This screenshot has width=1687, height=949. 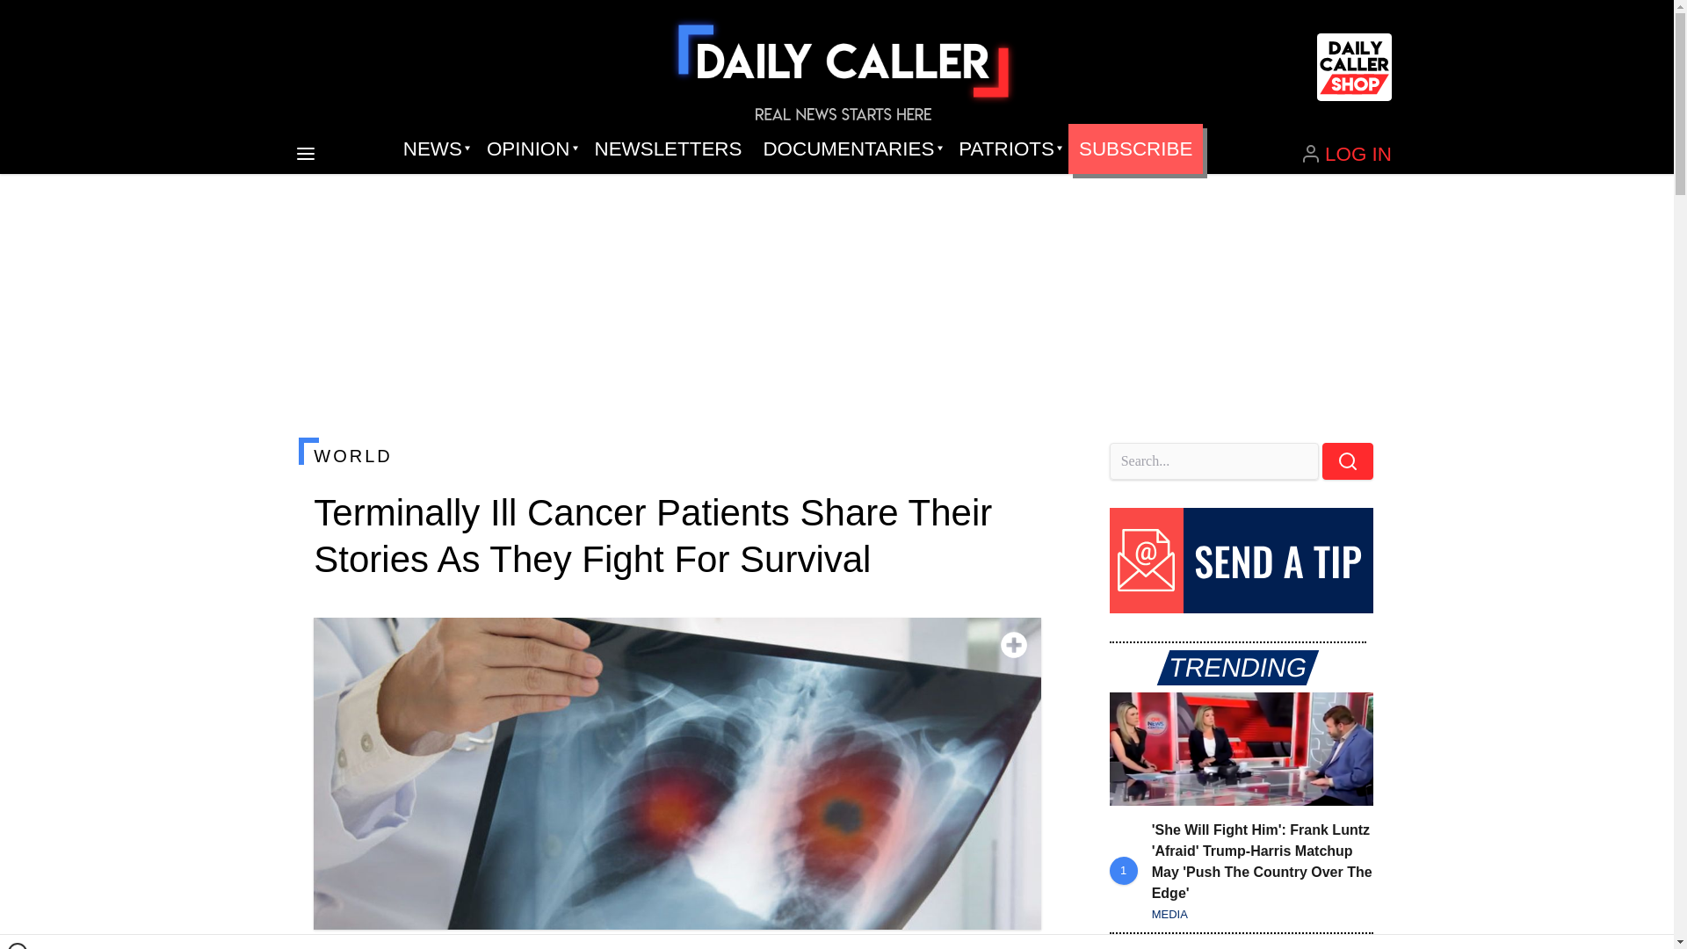 I want to click on OPINION, so click(x=529, y=149).